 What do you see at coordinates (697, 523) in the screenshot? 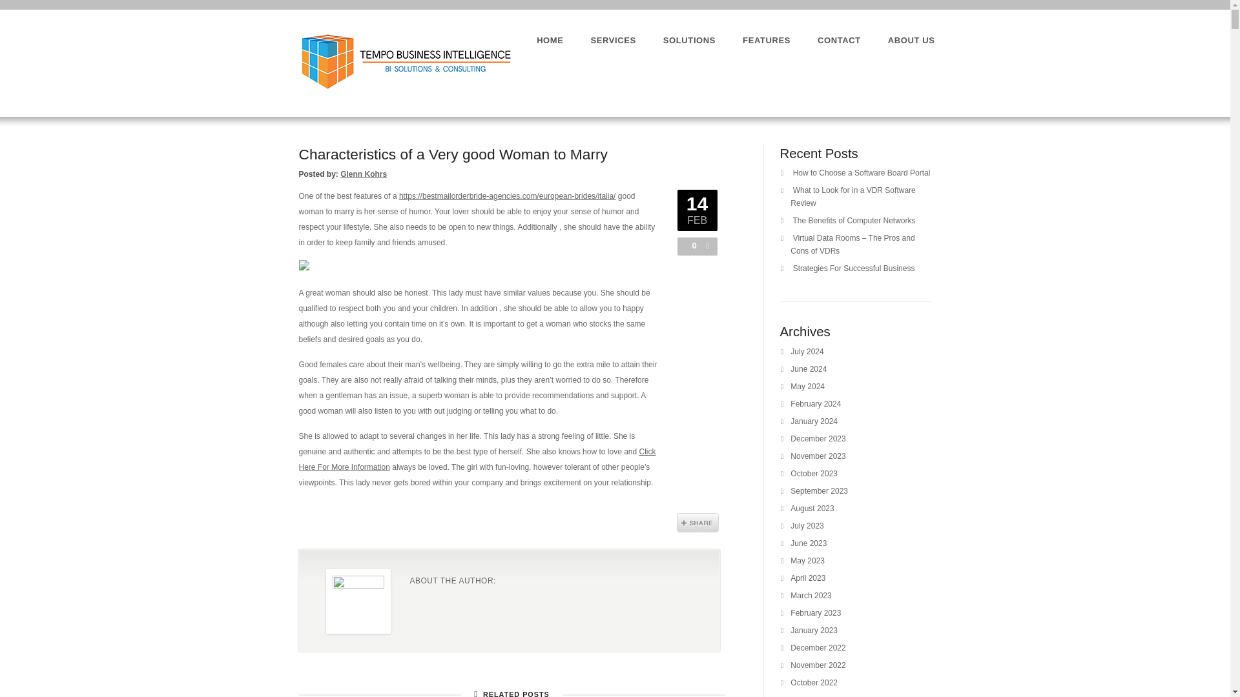
I see `Share` at bounding box center [697, 523].